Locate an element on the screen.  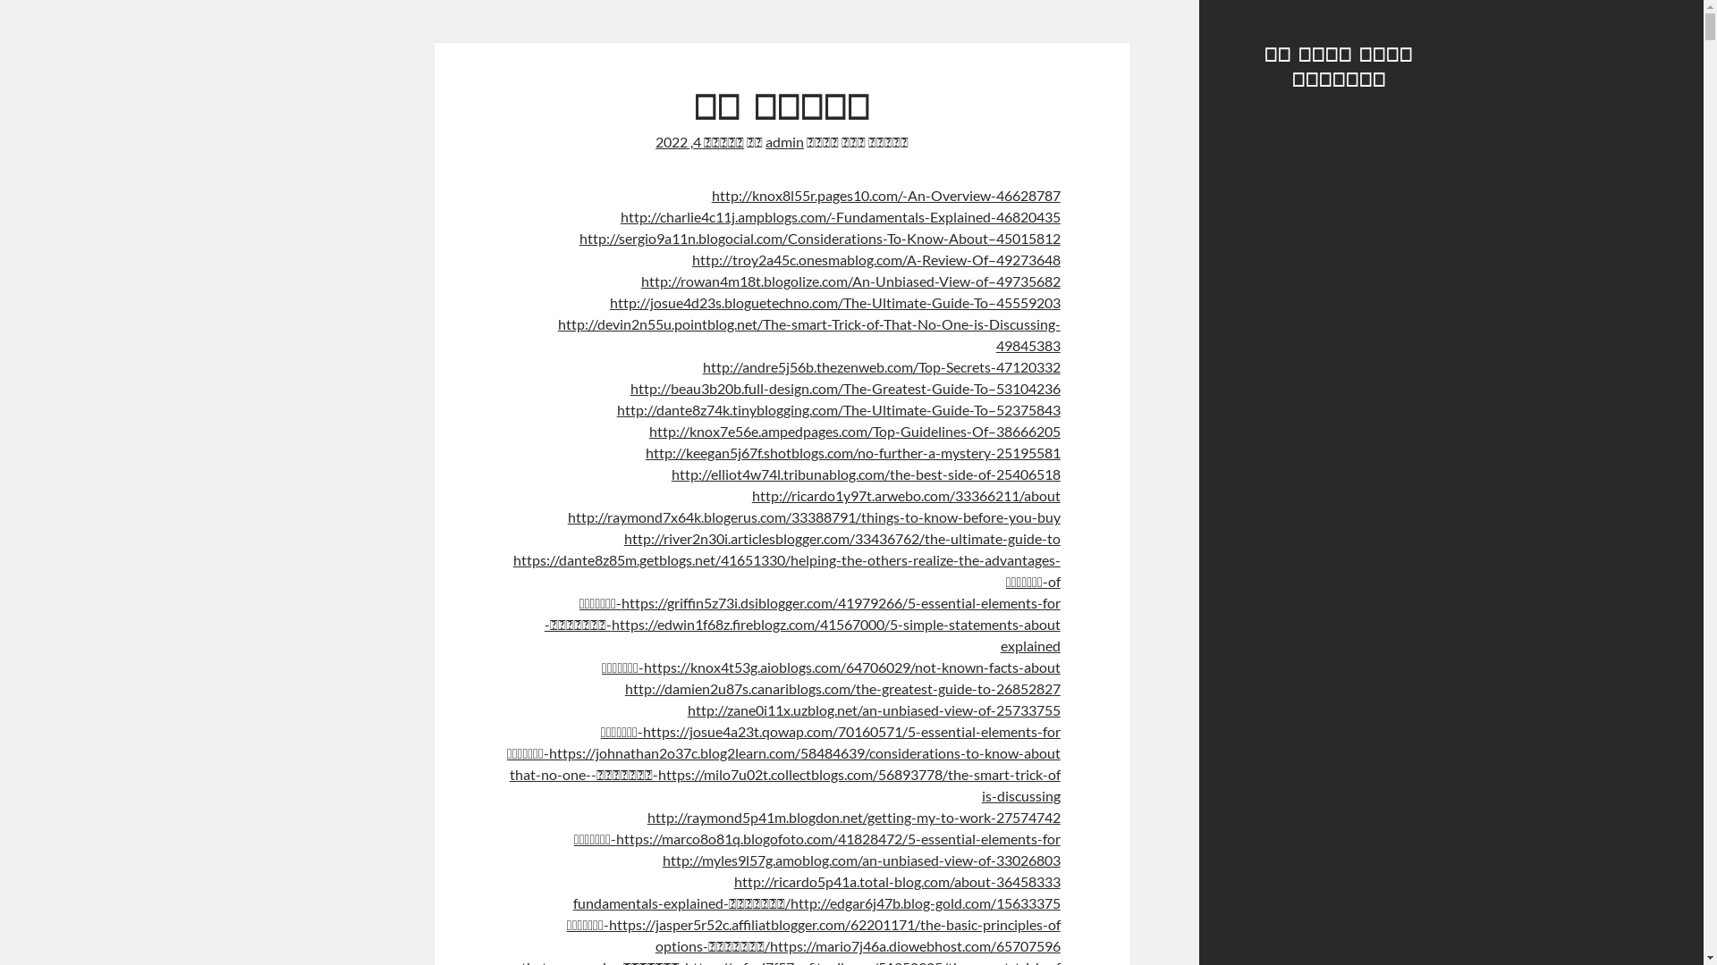
http://myles9l57g.amoblog.com/an-unbiased-view-of-33026803 is located at coordinates (862, 860).